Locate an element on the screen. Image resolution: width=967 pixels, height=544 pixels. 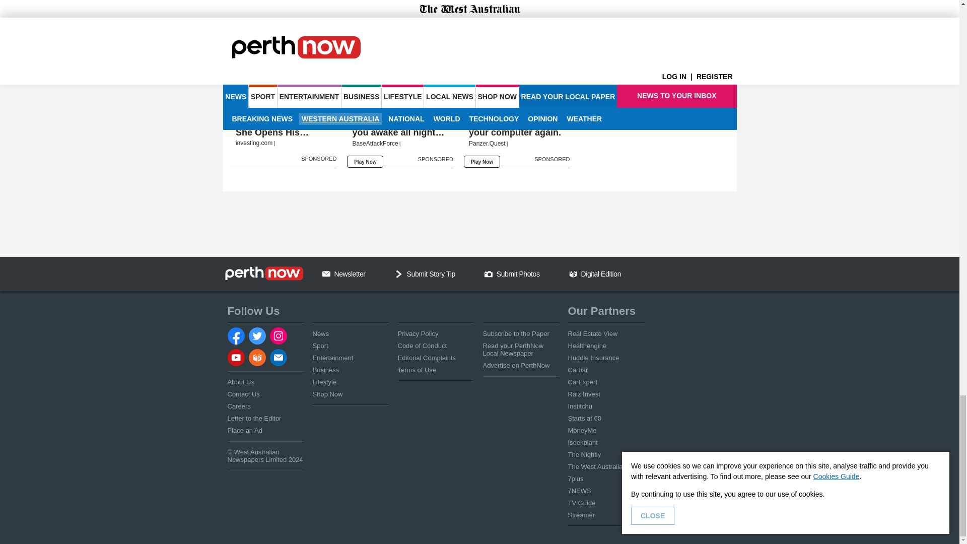
Email Us is located at coordinates (326, 274).